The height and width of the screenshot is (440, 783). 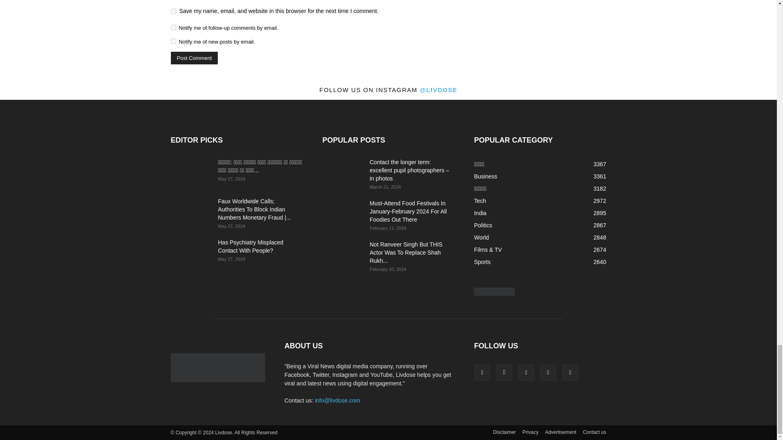 I want to click on subscribe, so click(x=173, y=42).